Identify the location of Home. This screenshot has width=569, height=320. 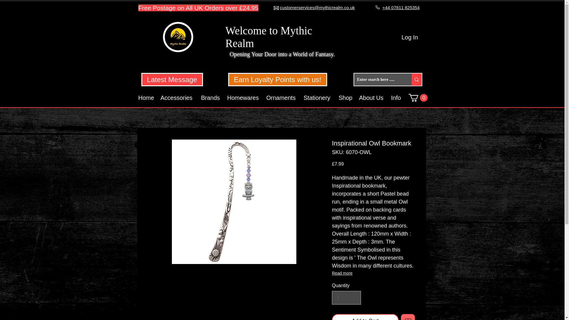
(146, 98).